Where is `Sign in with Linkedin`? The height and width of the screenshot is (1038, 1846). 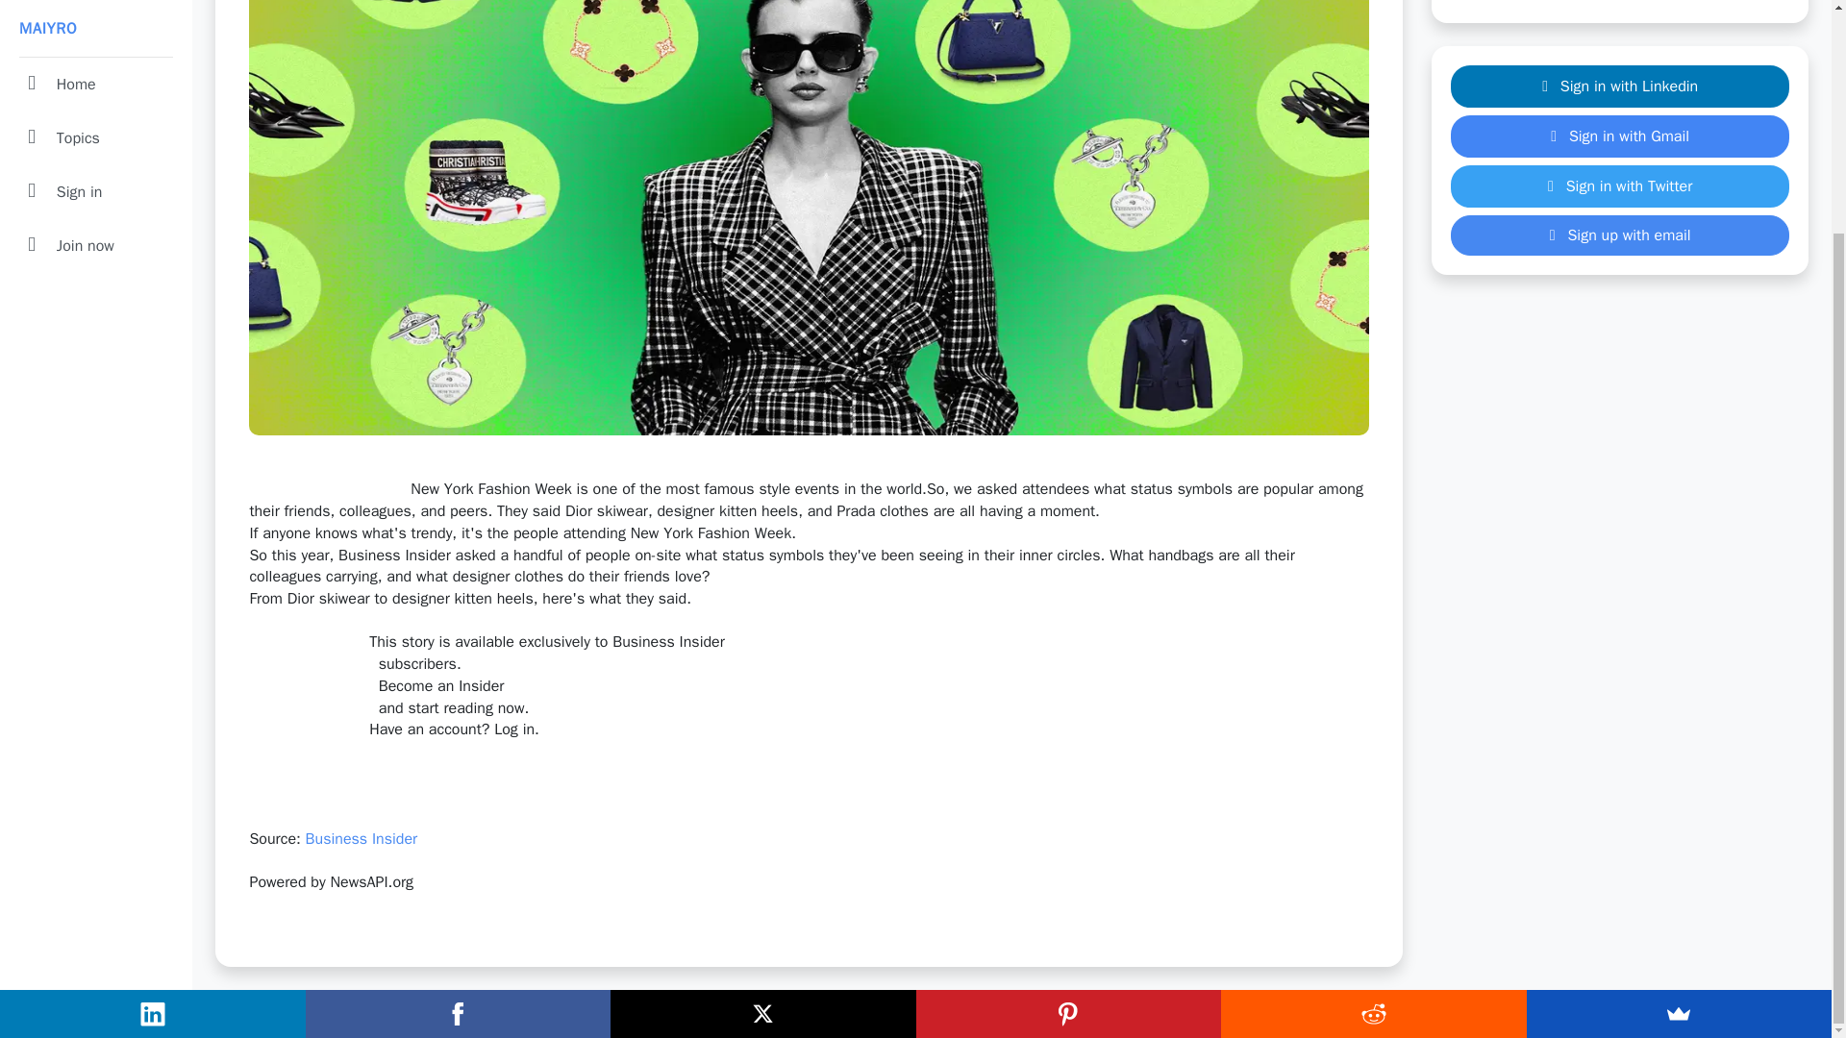
Sign in with Linkedin is located at coordinates (1619, 86).